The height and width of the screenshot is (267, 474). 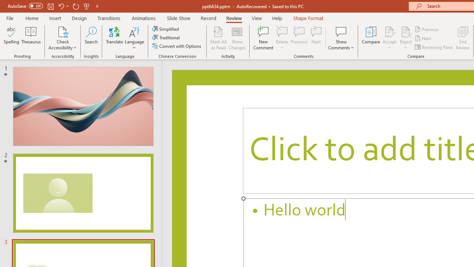 I want to click on Record, so click(x=208, y=18).